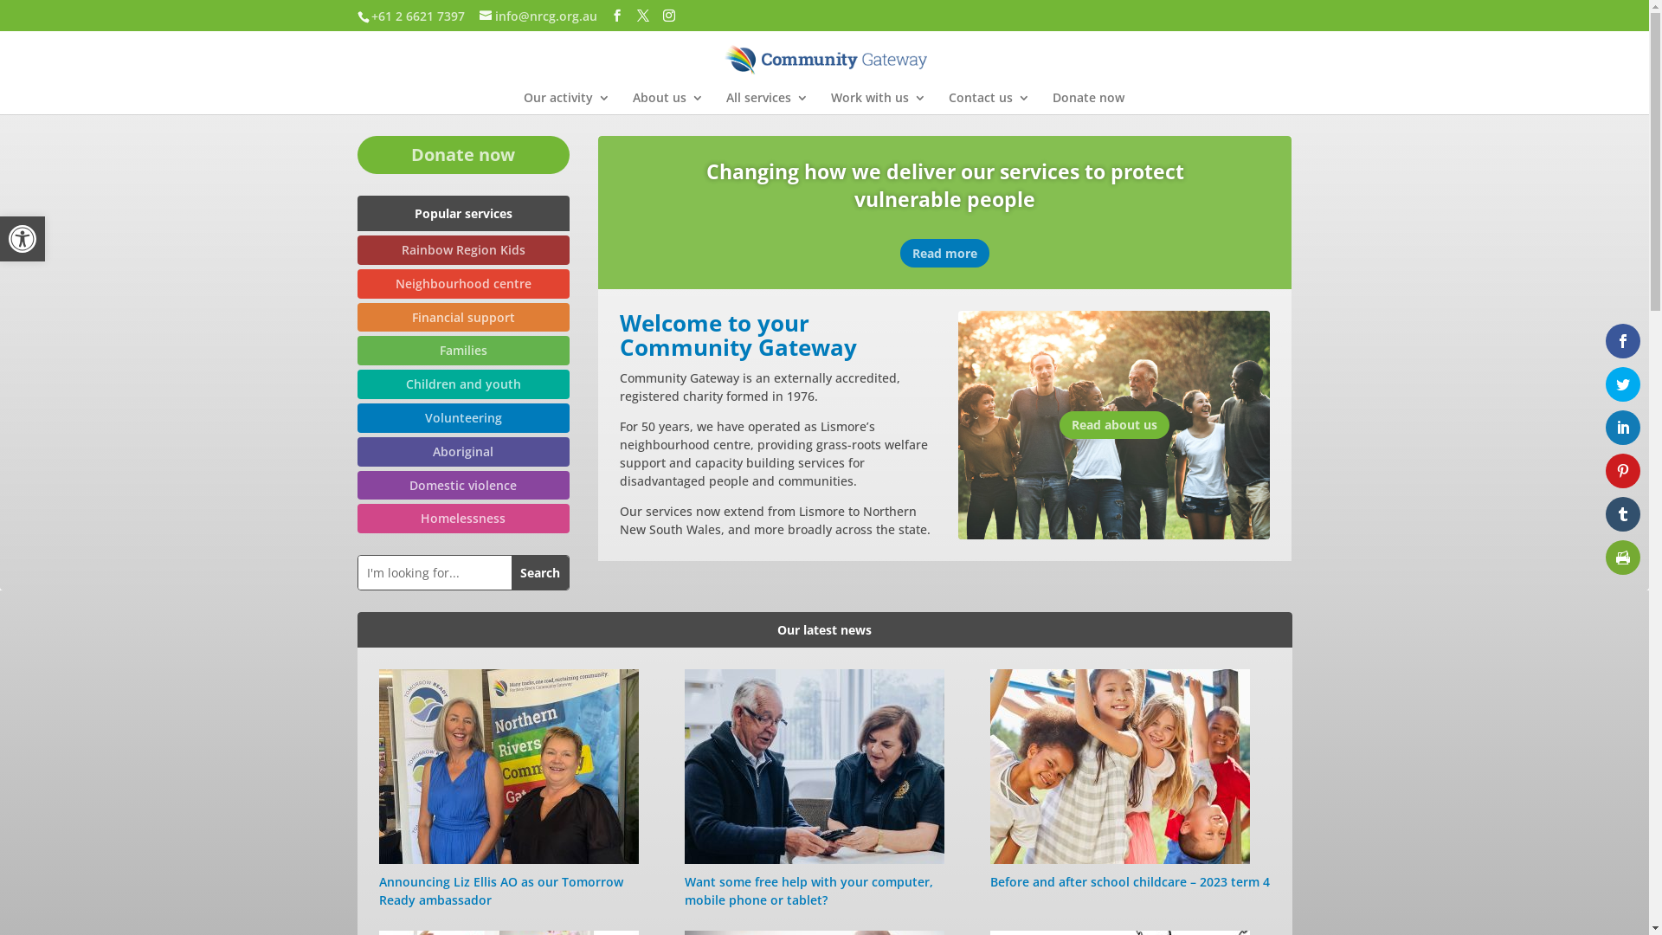  Describe the element at coordinates (667, 103) in the screenshot. I see `About us` at that location.